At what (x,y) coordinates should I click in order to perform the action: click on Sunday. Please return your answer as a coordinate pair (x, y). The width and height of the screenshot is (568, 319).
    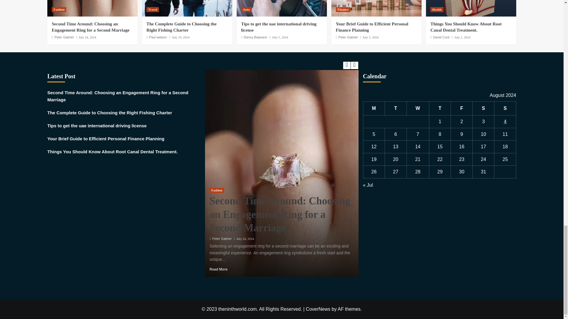
    Looking at the image, I should click on (505, 108).